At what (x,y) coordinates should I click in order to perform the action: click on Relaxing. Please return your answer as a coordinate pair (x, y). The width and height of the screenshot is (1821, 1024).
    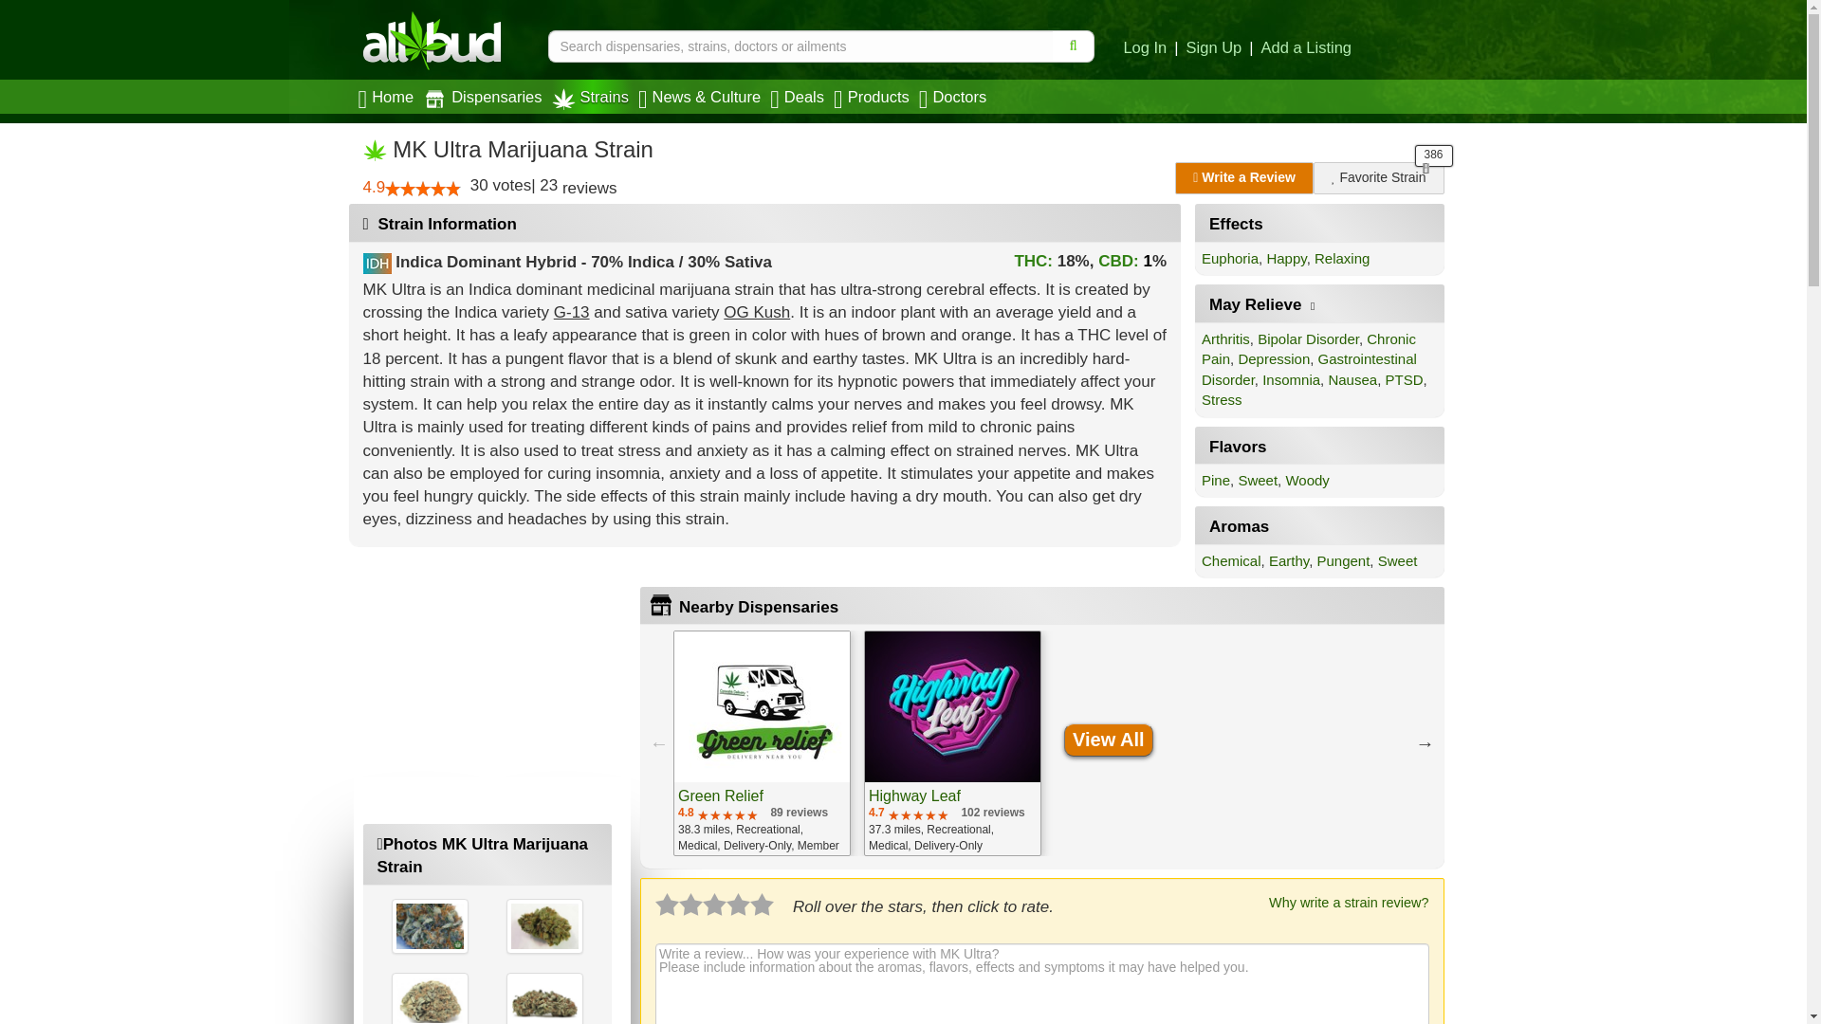
    Looking at the image, I should click on (1341, 258).